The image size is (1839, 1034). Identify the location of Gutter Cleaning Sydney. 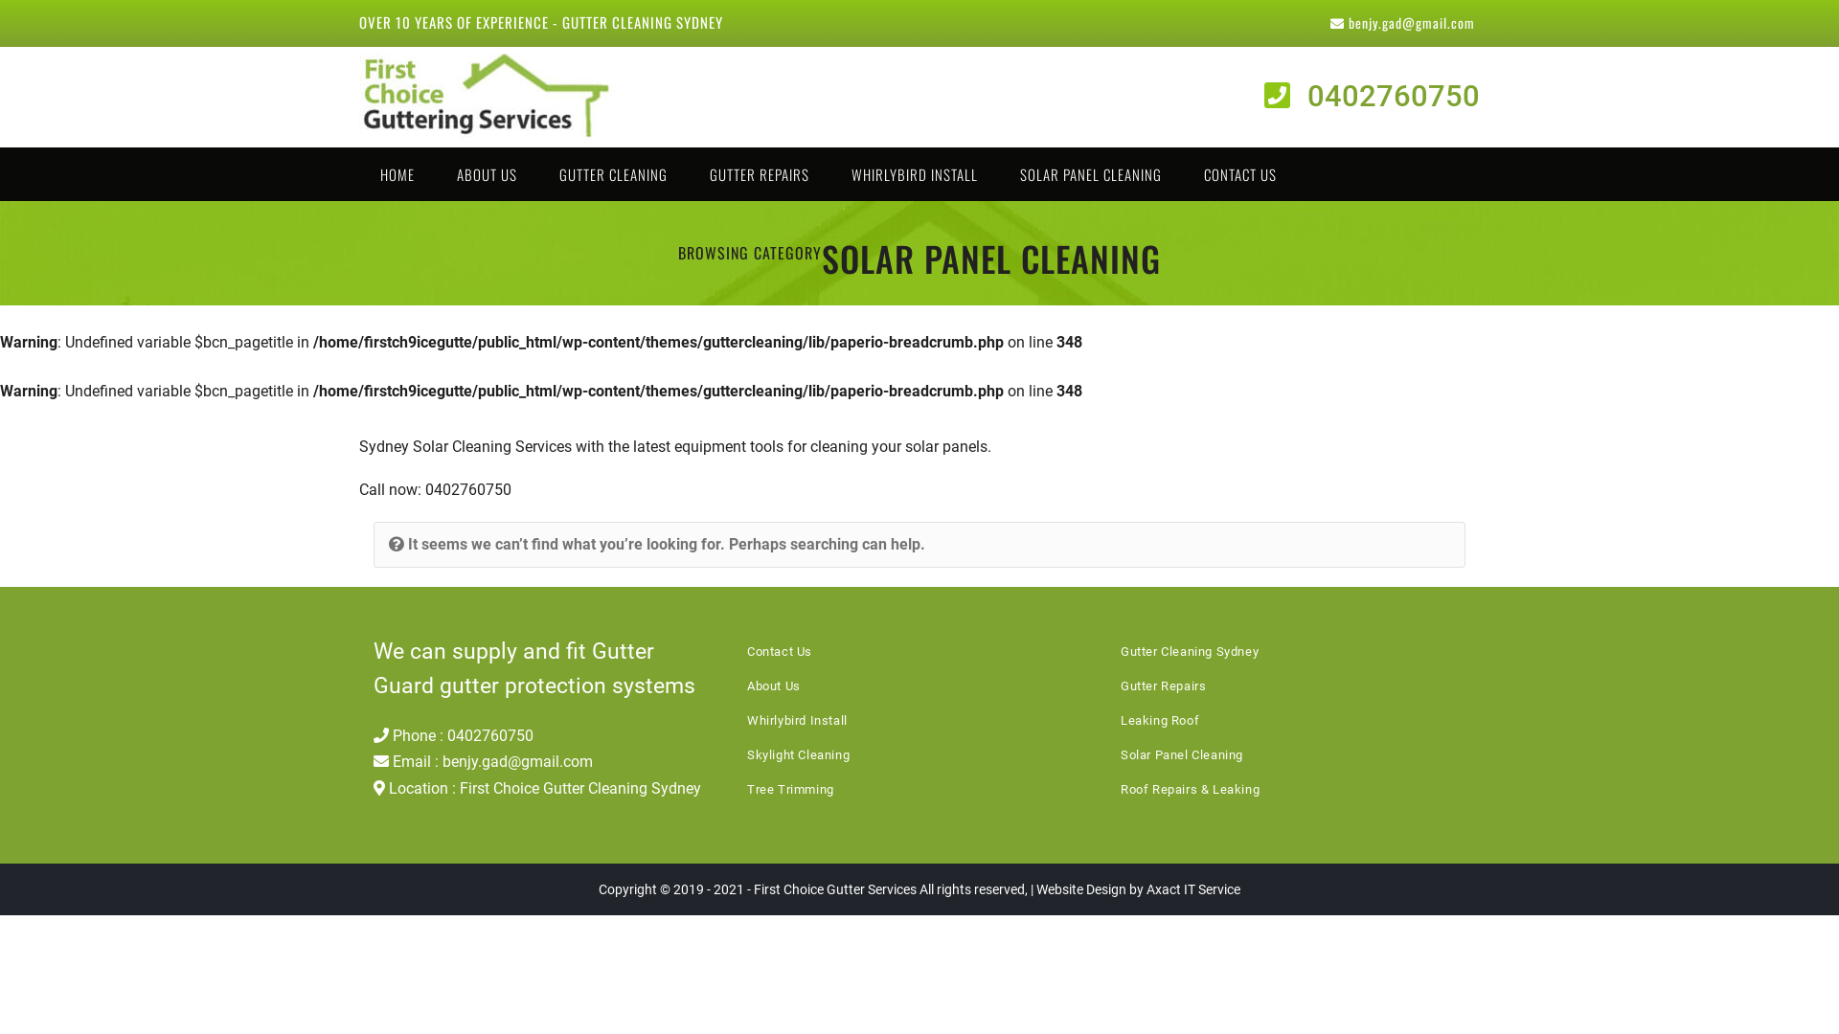
(1190, 651).